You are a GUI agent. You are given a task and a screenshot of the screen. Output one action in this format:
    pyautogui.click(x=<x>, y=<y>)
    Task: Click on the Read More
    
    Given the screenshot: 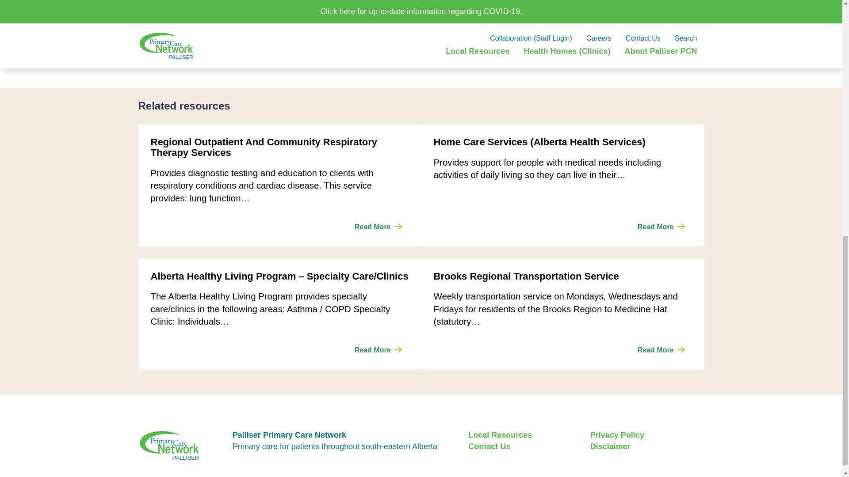 What is the action you would take?
    pyautogui.click(x=661, y=350)
    